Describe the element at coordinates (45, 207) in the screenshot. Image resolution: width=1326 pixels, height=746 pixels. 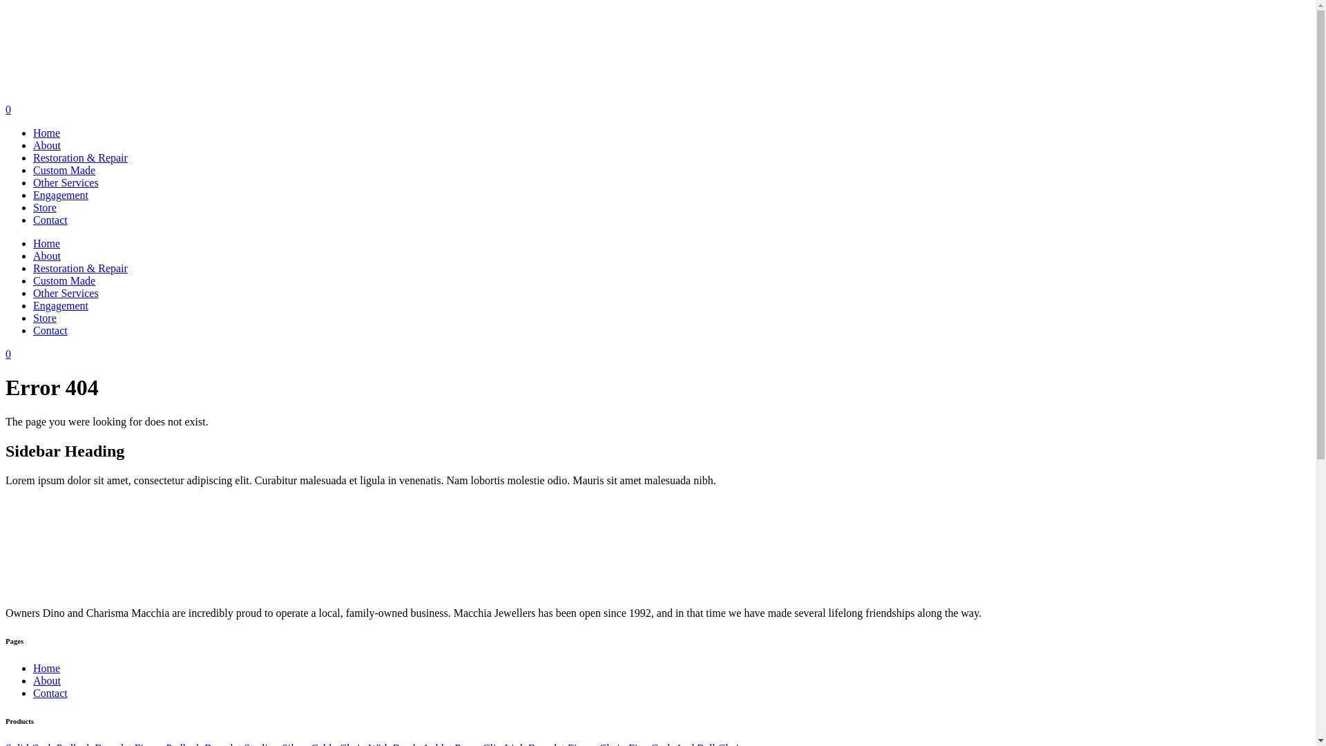
I see `Store` at that location.